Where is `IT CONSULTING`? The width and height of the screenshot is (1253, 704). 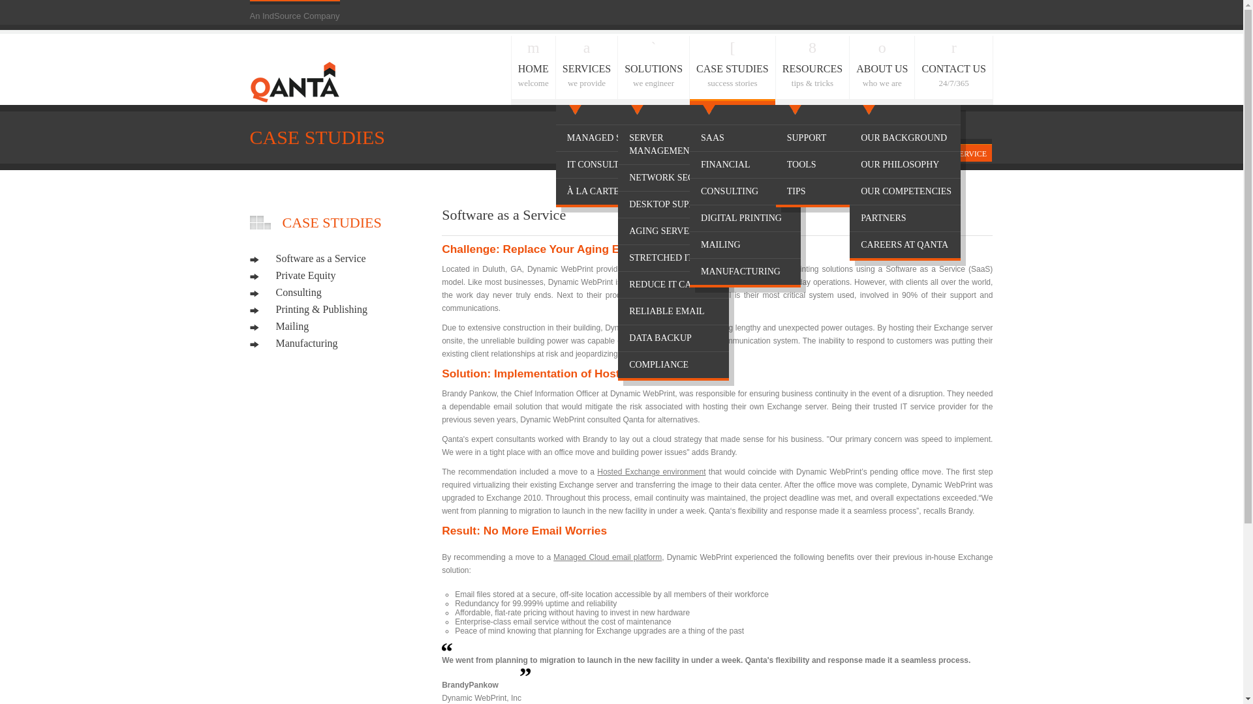
IT CONSULTING is located at coordinates (745, 192).